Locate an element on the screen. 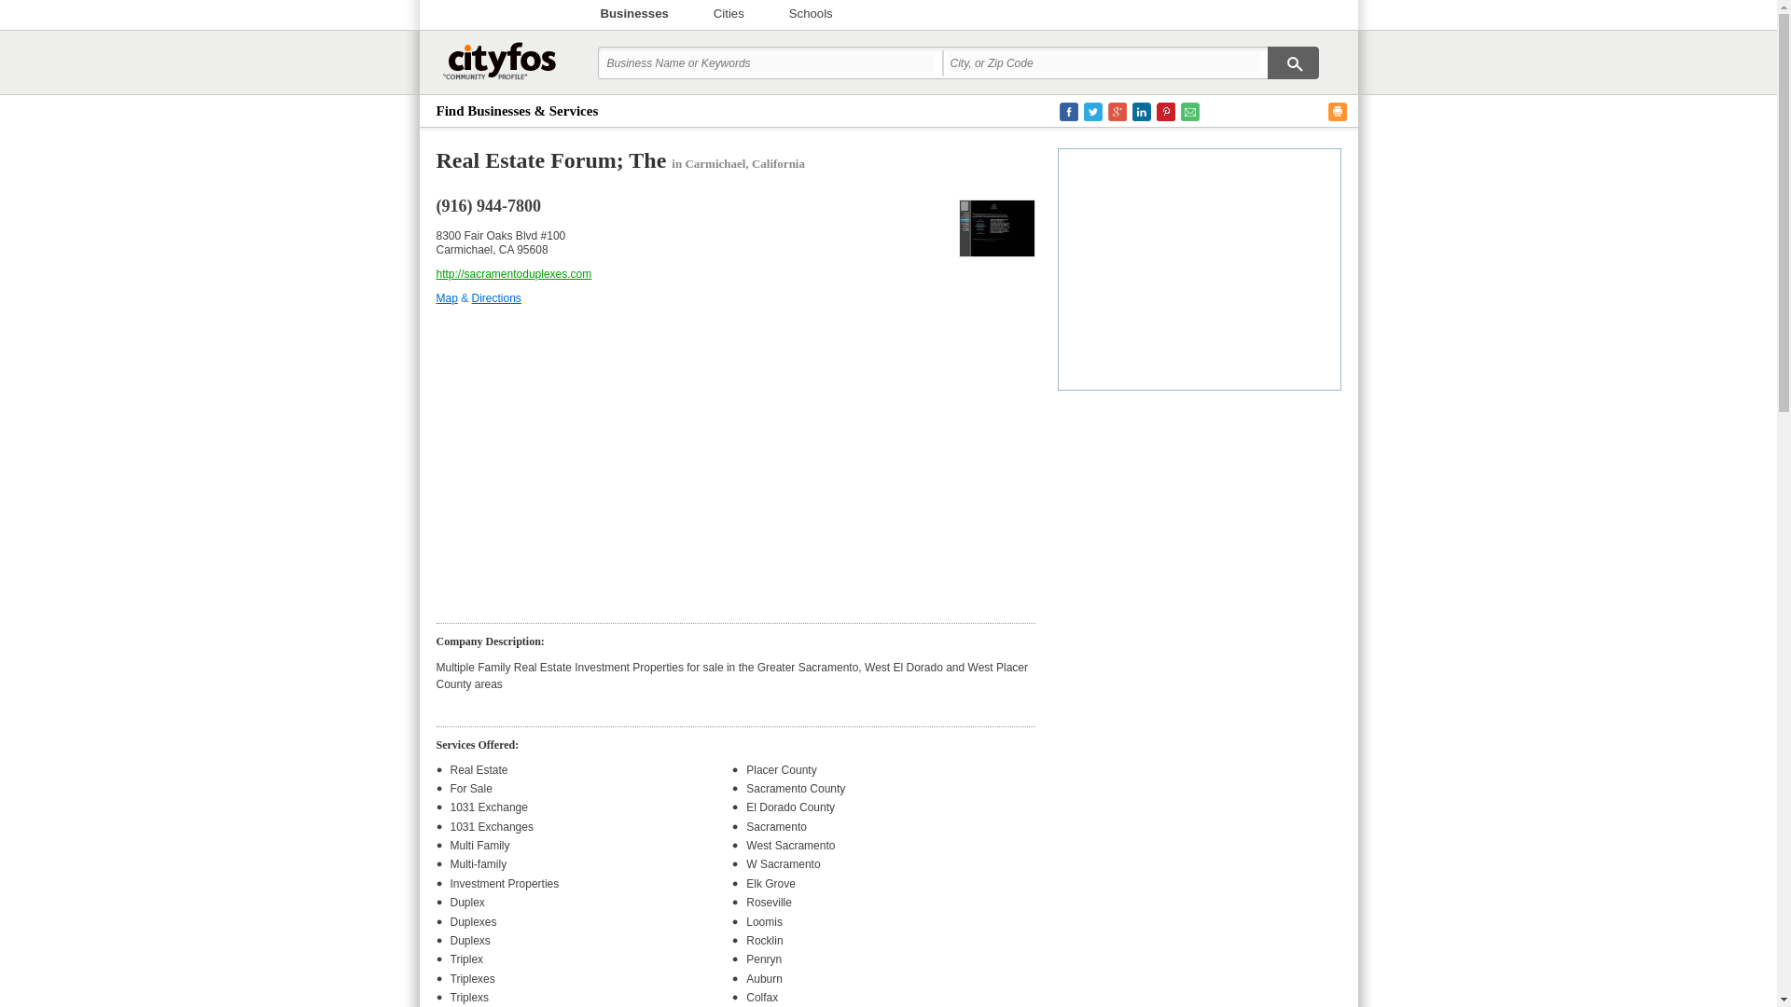 The image size is (1791, 1007). Share with Facebook is located at coordinates (1069, 112).